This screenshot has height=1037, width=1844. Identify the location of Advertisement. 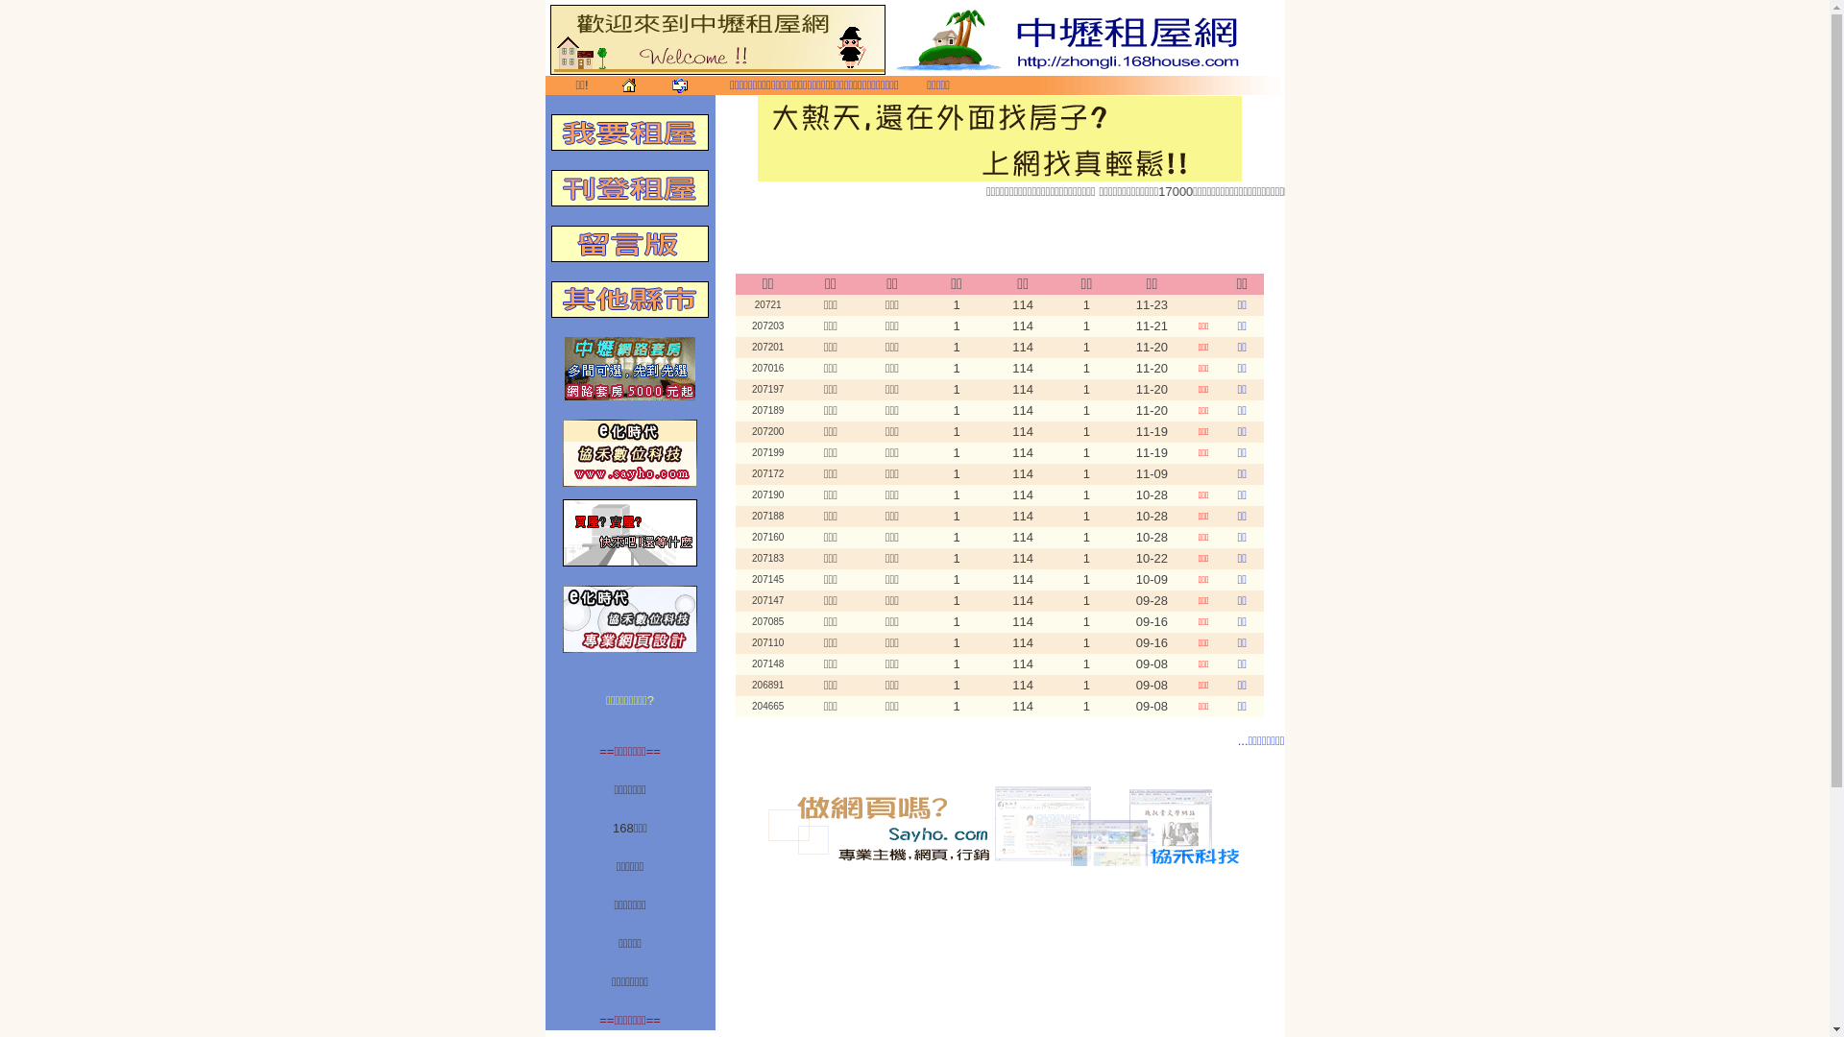
(1000, 243).